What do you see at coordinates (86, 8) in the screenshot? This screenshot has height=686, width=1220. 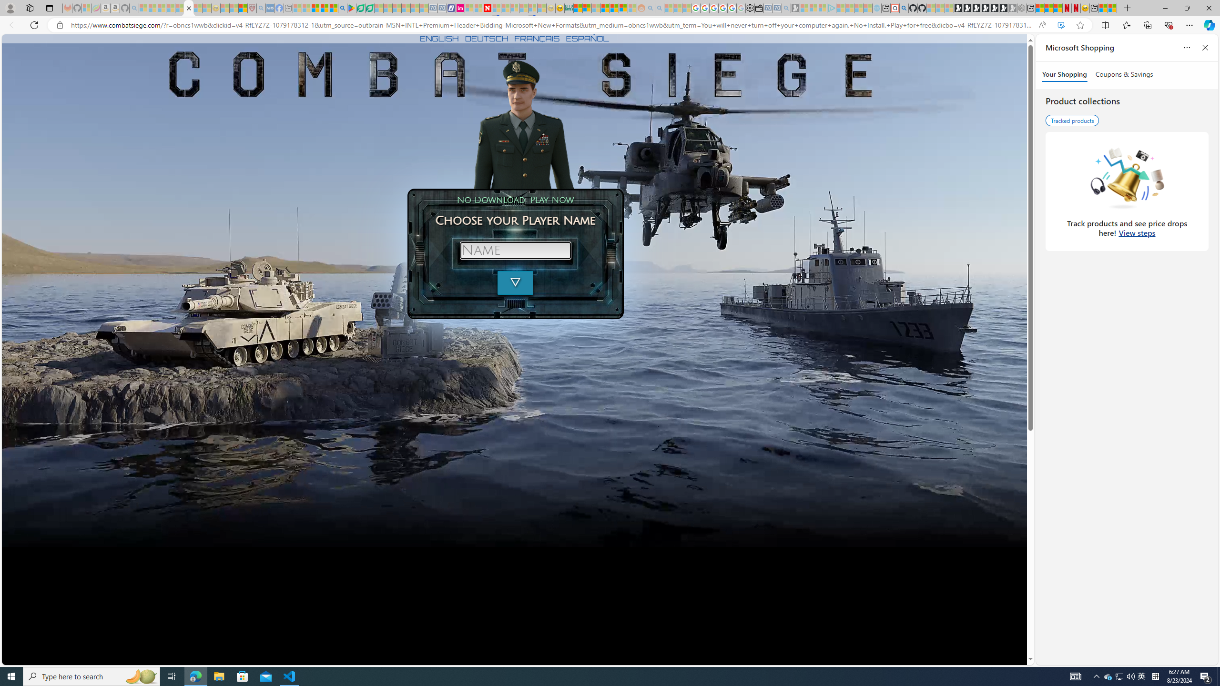 I see `Microsoft-Report a Concern to Bing - Sleeping` at bounding box center [86, 8].